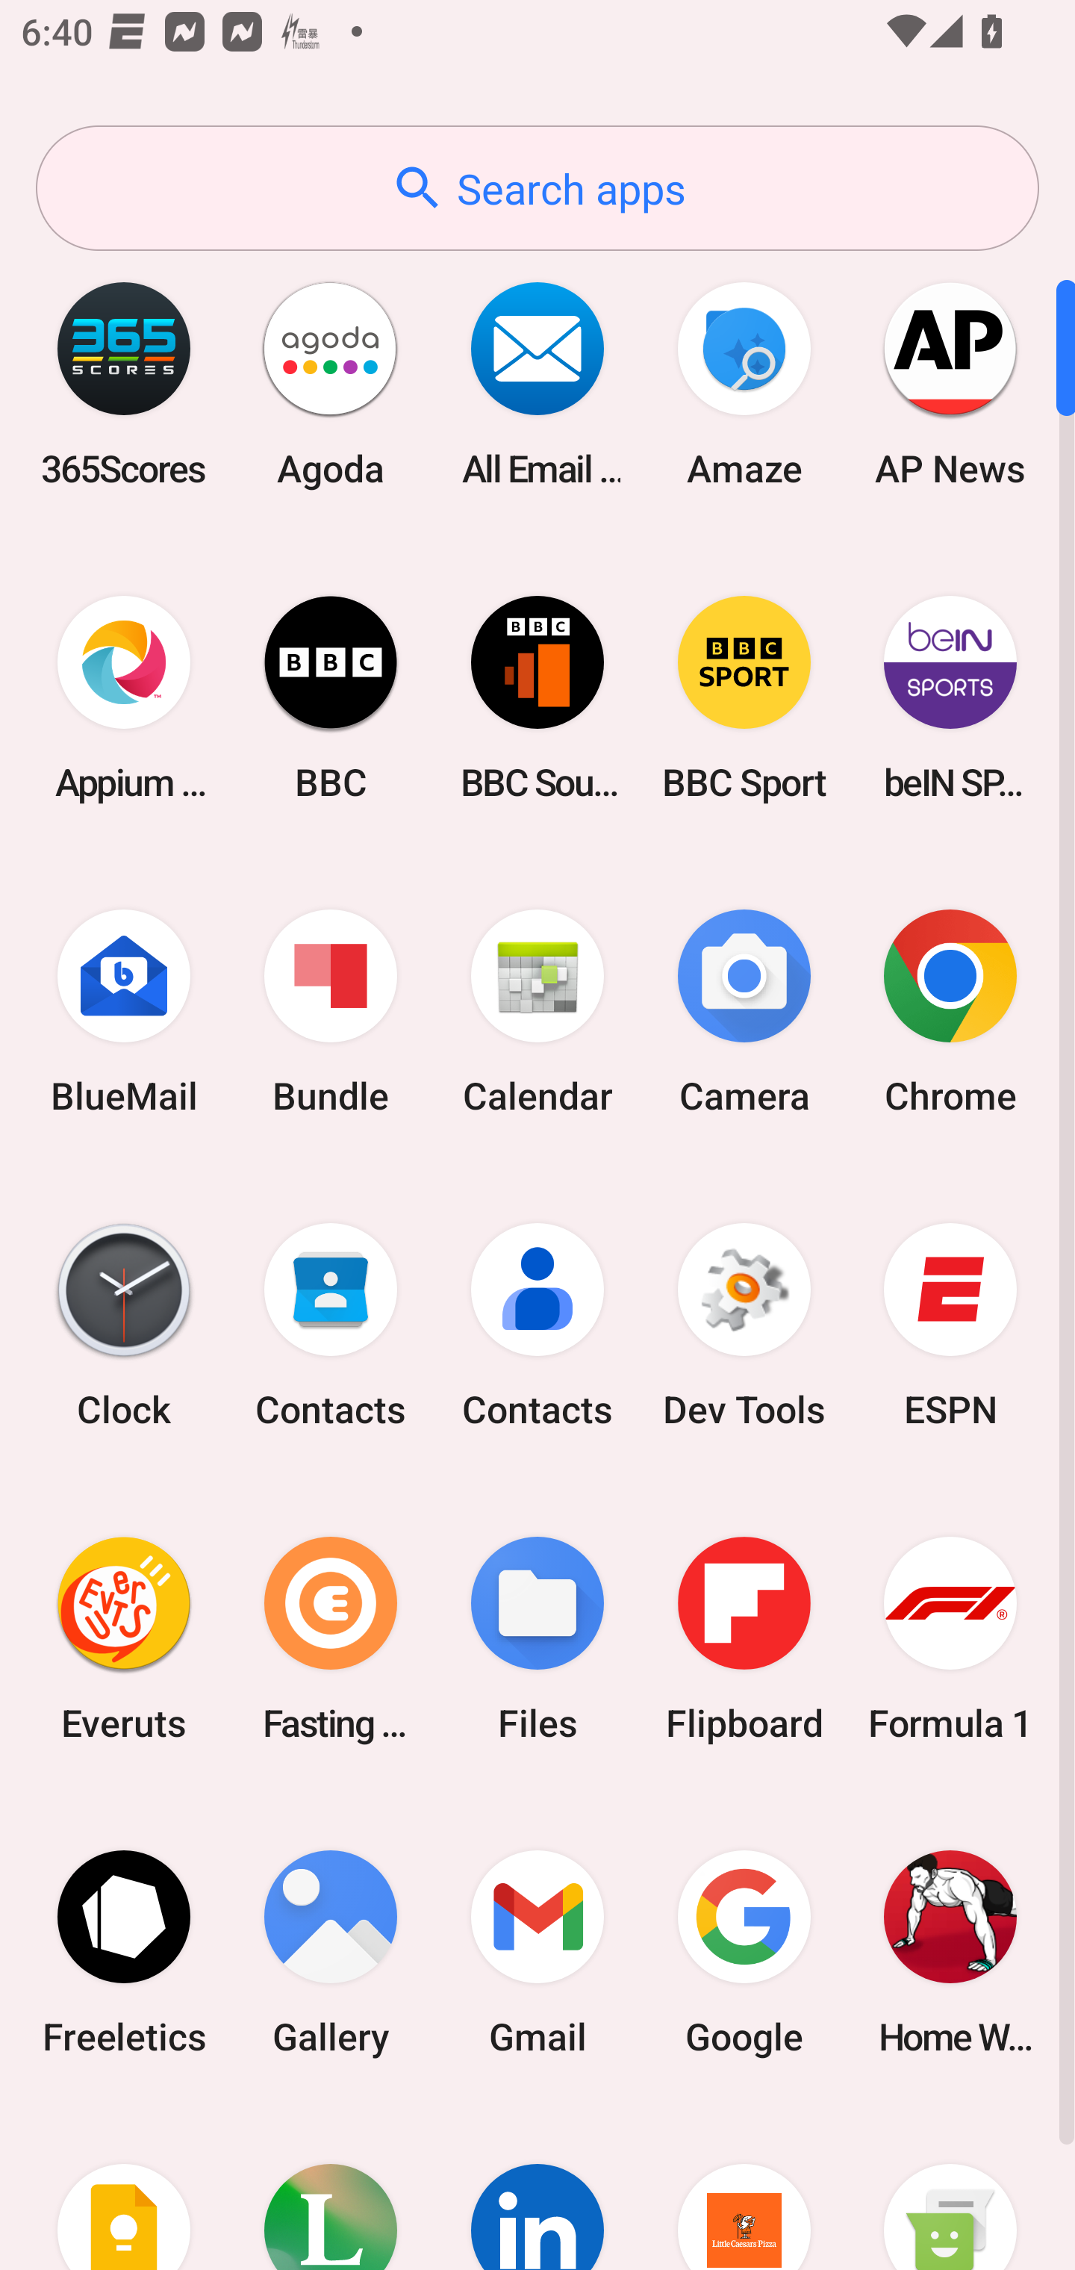 The height and width of the screenshot is (2270, 1075). Describe the element at coordinates (950, 697) in the screenshot. I see `beIN SPORTS` at that location.